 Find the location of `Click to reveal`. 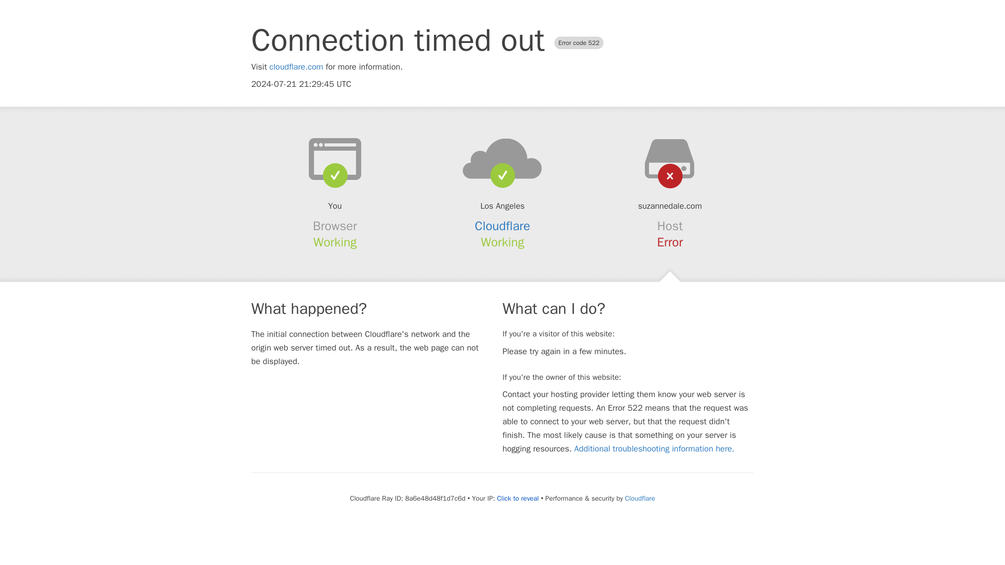

Click to reveal is located at coordinates (518, 498).